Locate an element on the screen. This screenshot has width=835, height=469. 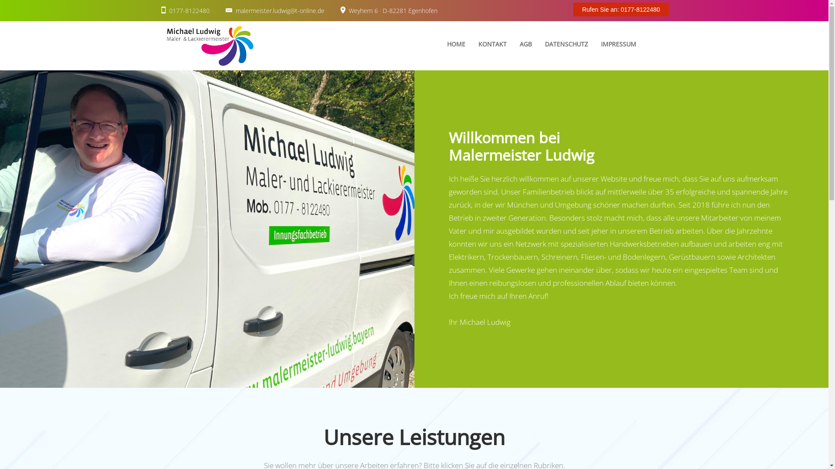
AGB is located at coordinates (526, 44).